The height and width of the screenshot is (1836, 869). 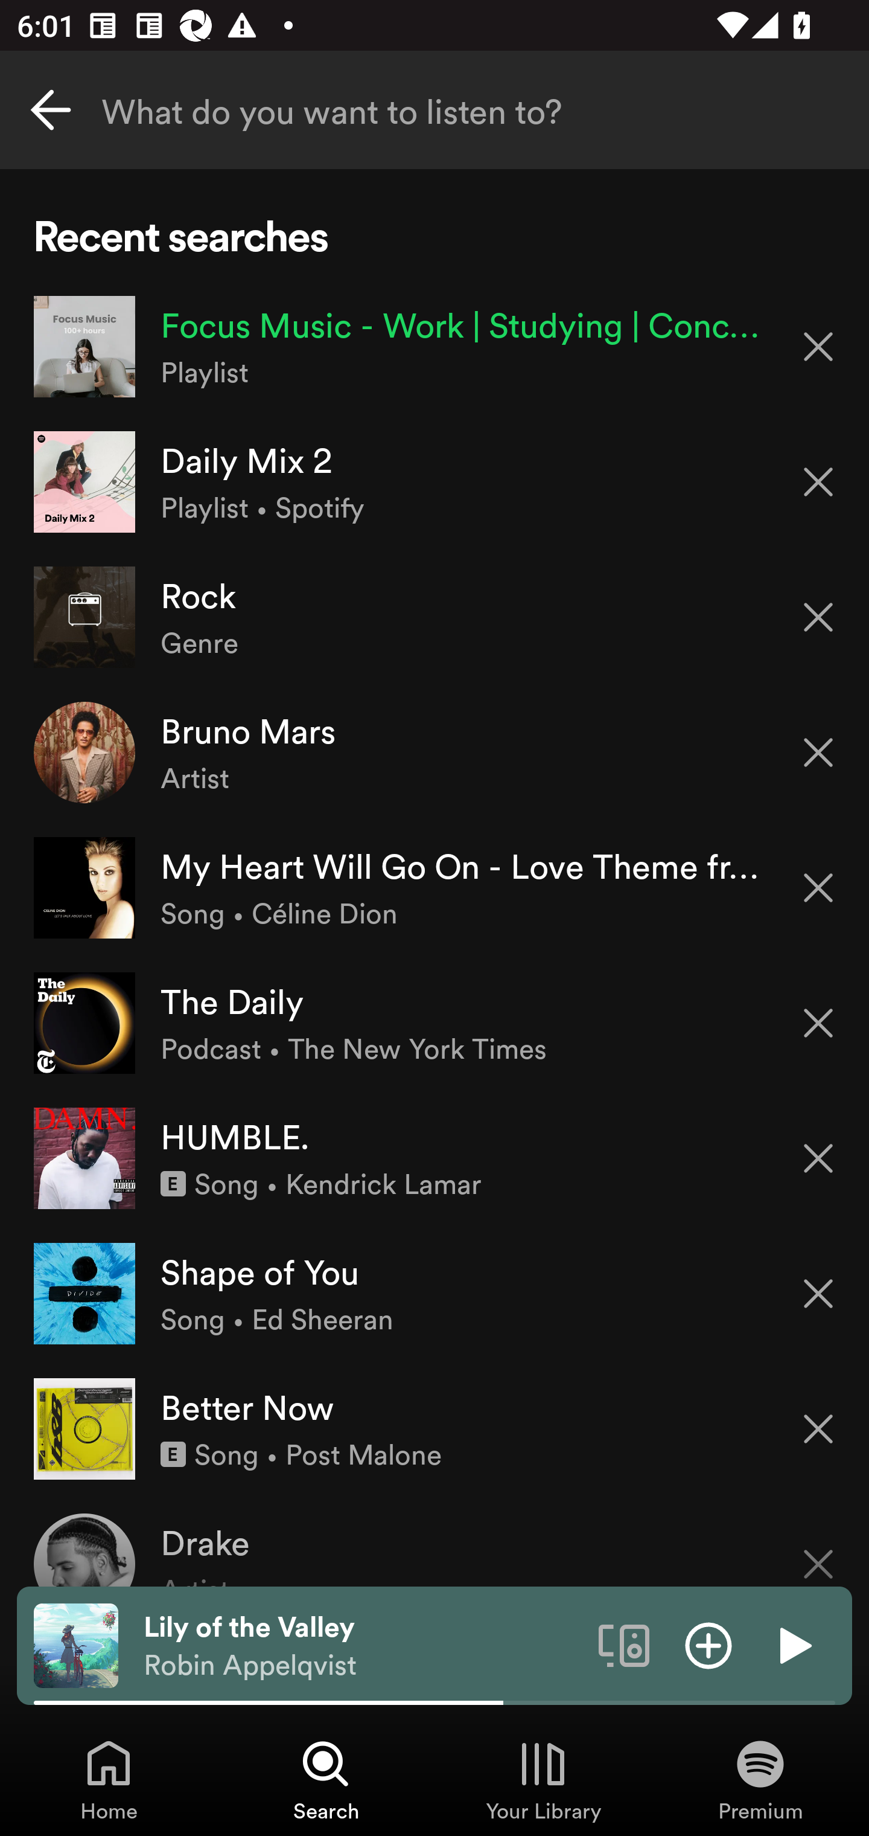 What do you see at coordinates (760, 1779) in the screenshot?
I see `Premium, Tab 4 of 4 Premium Premium` at bounding box center [760, 1779].